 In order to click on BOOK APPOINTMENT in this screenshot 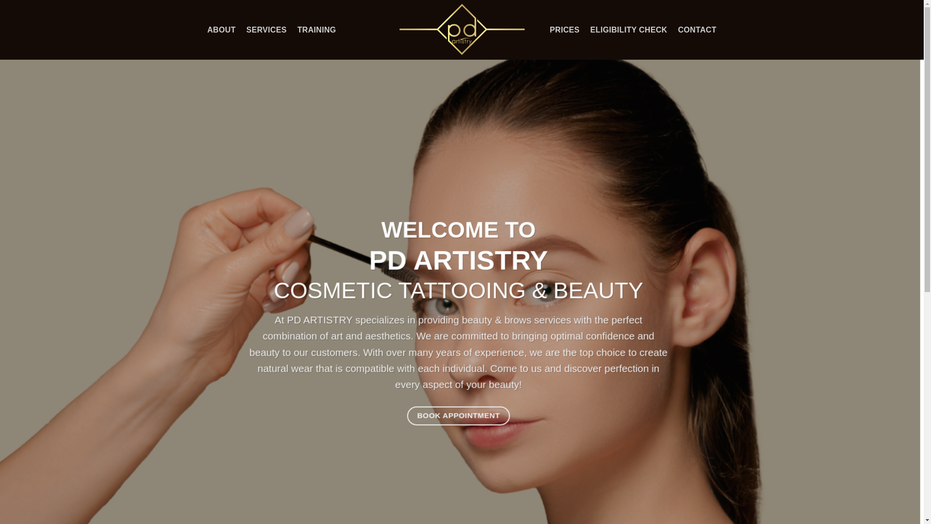, I will do `click(458, 416)`.